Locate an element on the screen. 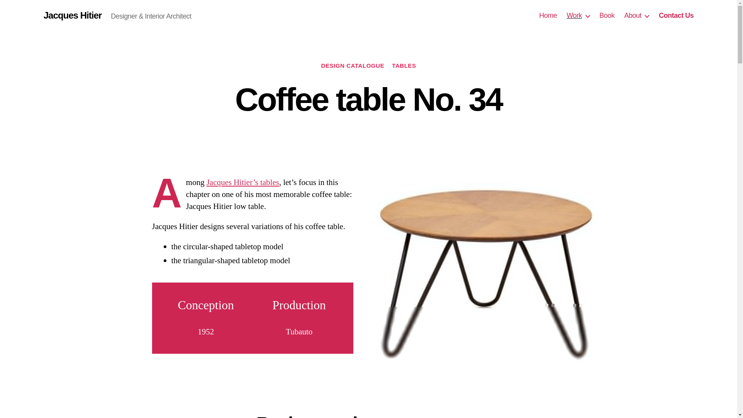 Image resolution: width=743 pixels, height=418 pixels. Book is located at coordinates (607, 15).